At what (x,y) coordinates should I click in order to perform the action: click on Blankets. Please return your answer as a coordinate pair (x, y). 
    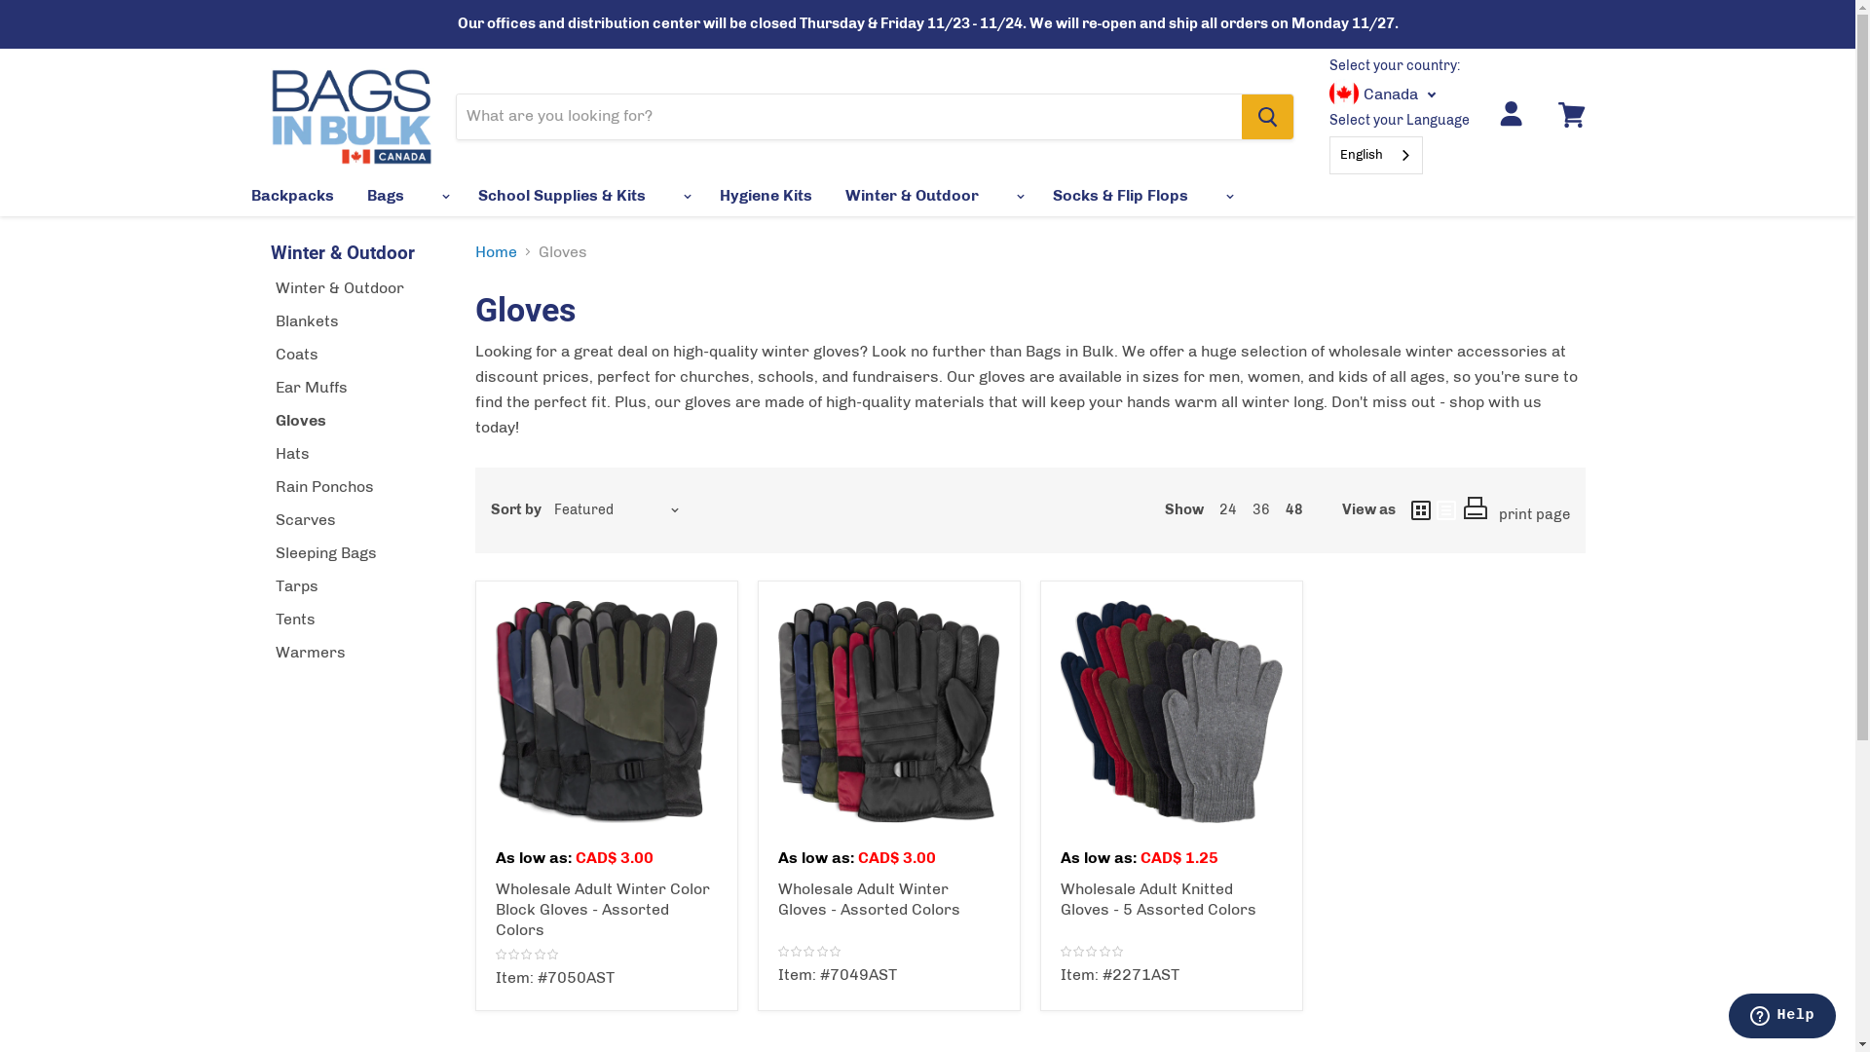
    Looking at the image, I should click on (306, 321).